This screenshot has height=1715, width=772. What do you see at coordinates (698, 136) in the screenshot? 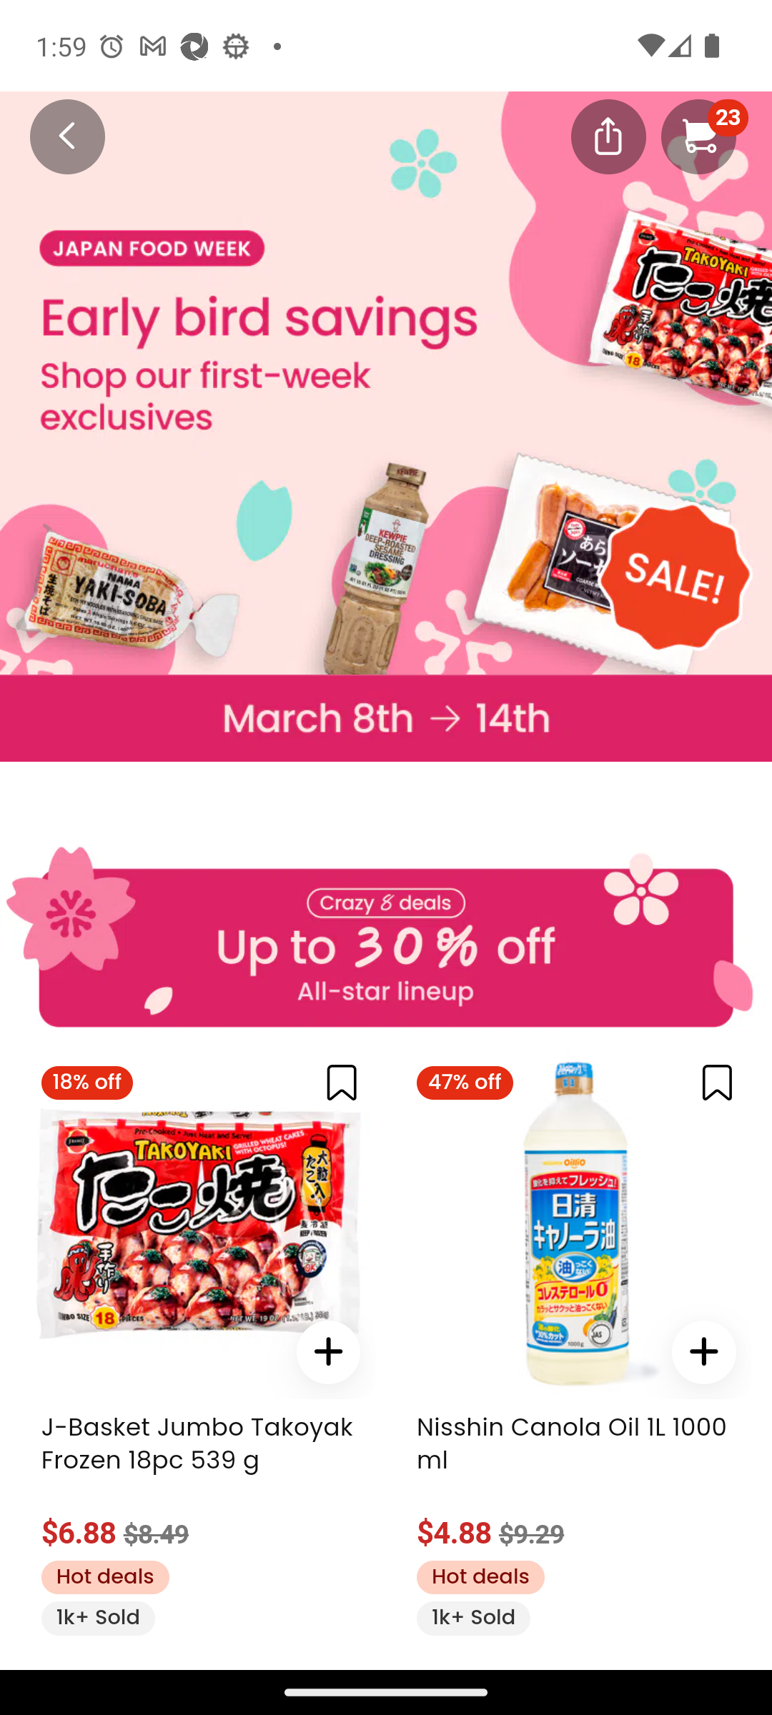
I see `23 My cart` at bounding box center [698, 136].